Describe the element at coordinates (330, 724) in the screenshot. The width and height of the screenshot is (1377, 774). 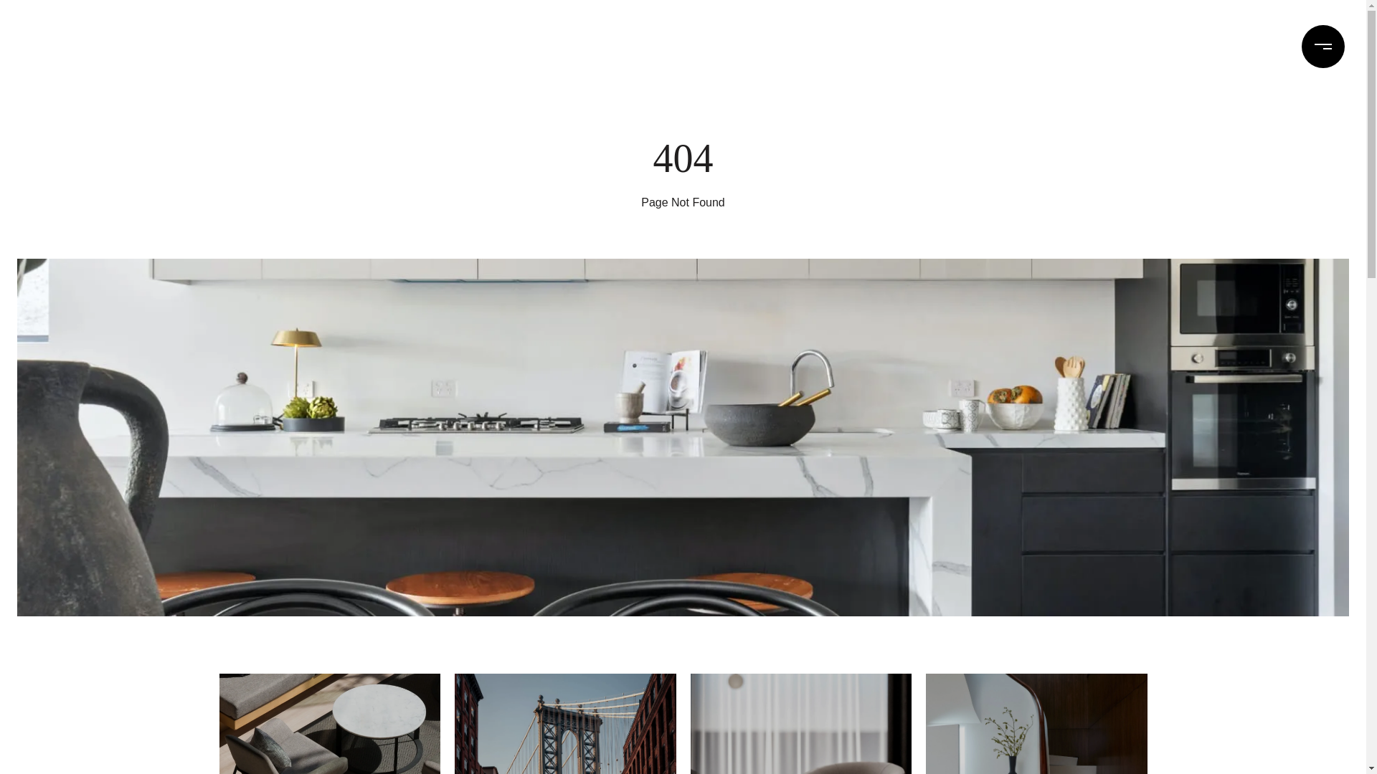
I see `Seller` at that location.